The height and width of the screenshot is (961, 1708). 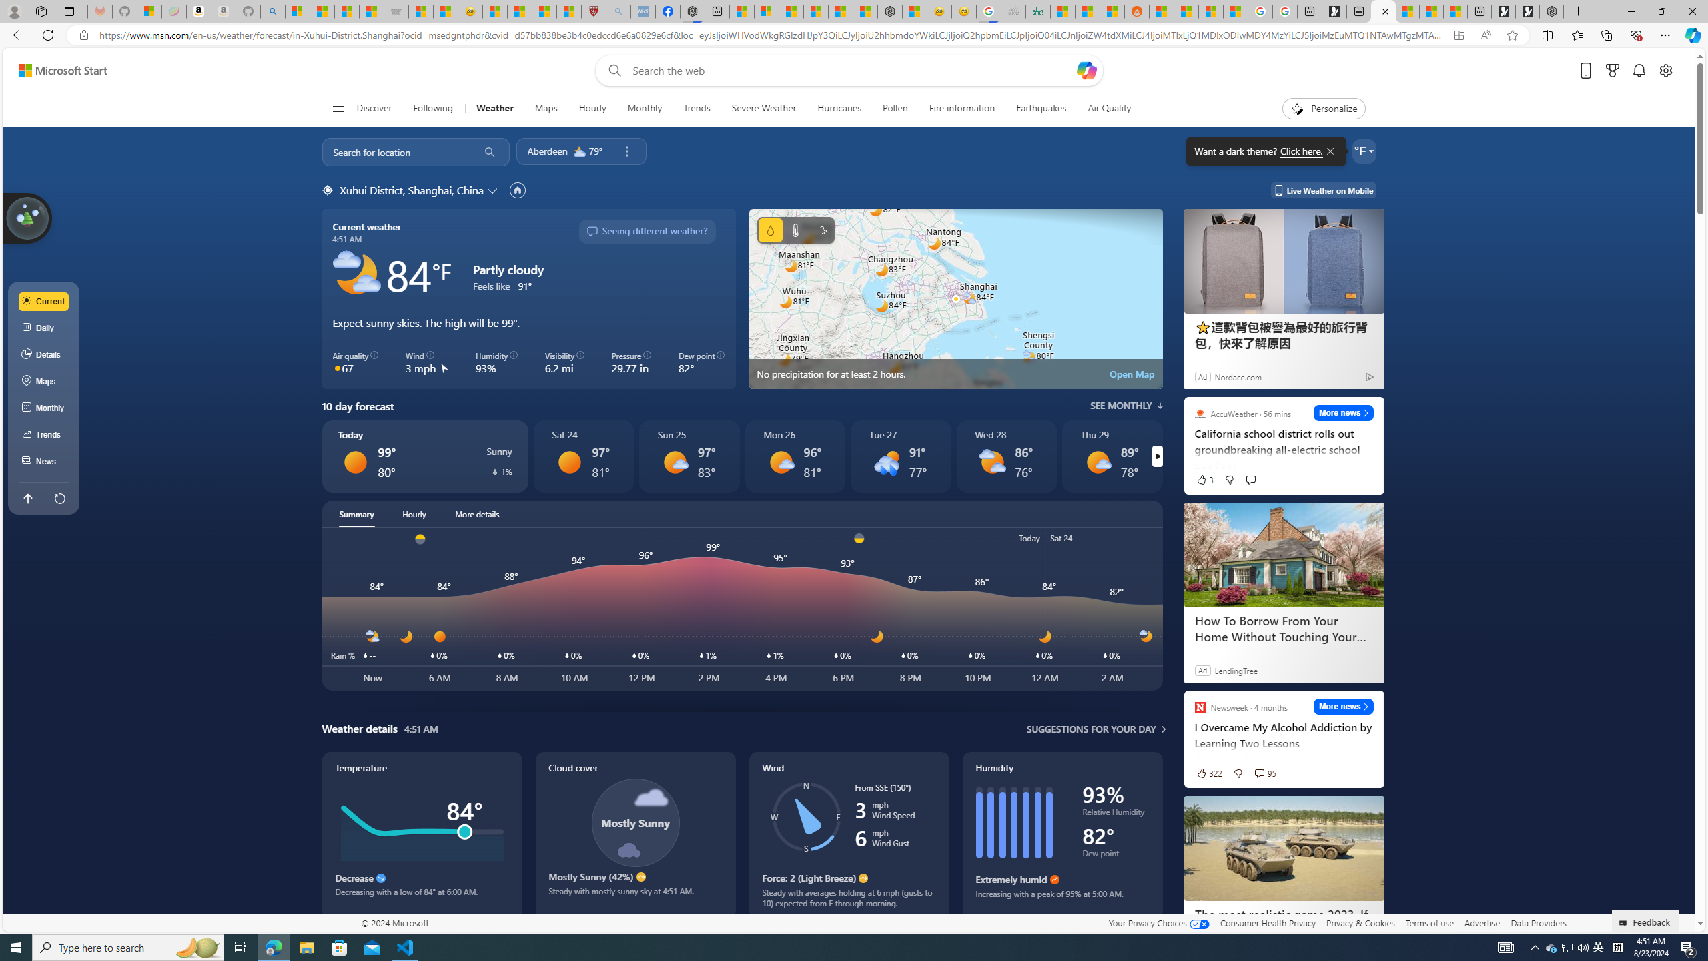 I want to click on To get missing image descriptions, open the context menu., so click(x=1297, y=108).